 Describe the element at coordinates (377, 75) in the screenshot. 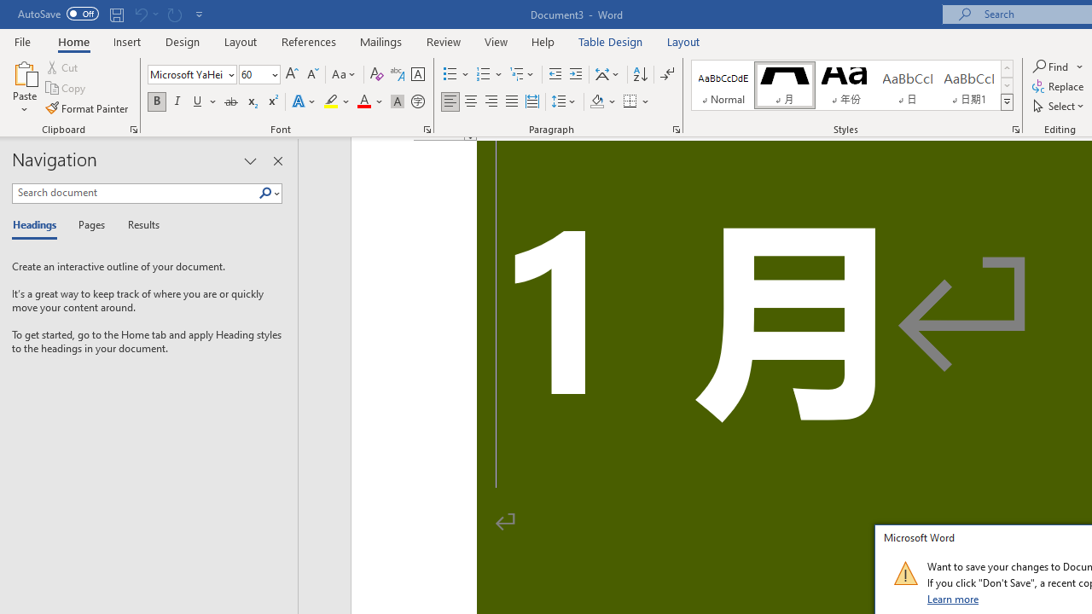

I see `Clear Formatting` at that location.